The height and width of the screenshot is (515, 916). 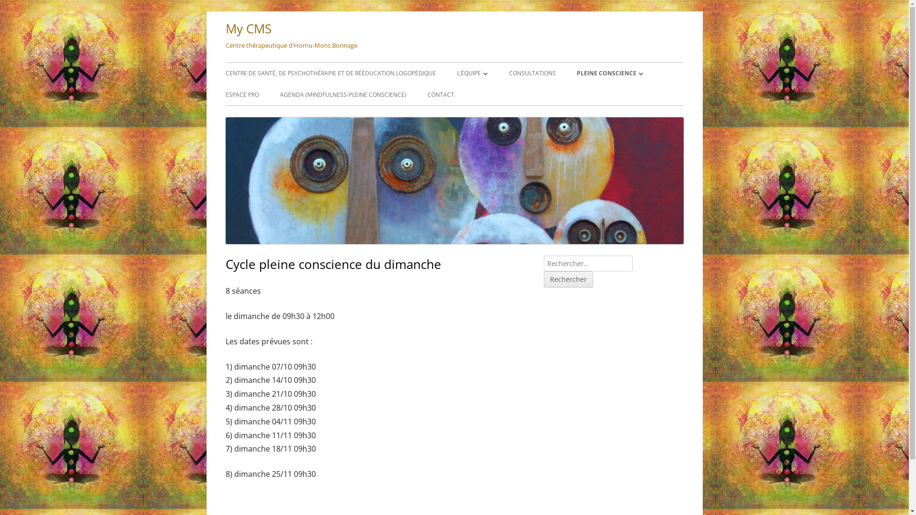 I want to click on CONSULTATIONS, so click(x=532, y=73).